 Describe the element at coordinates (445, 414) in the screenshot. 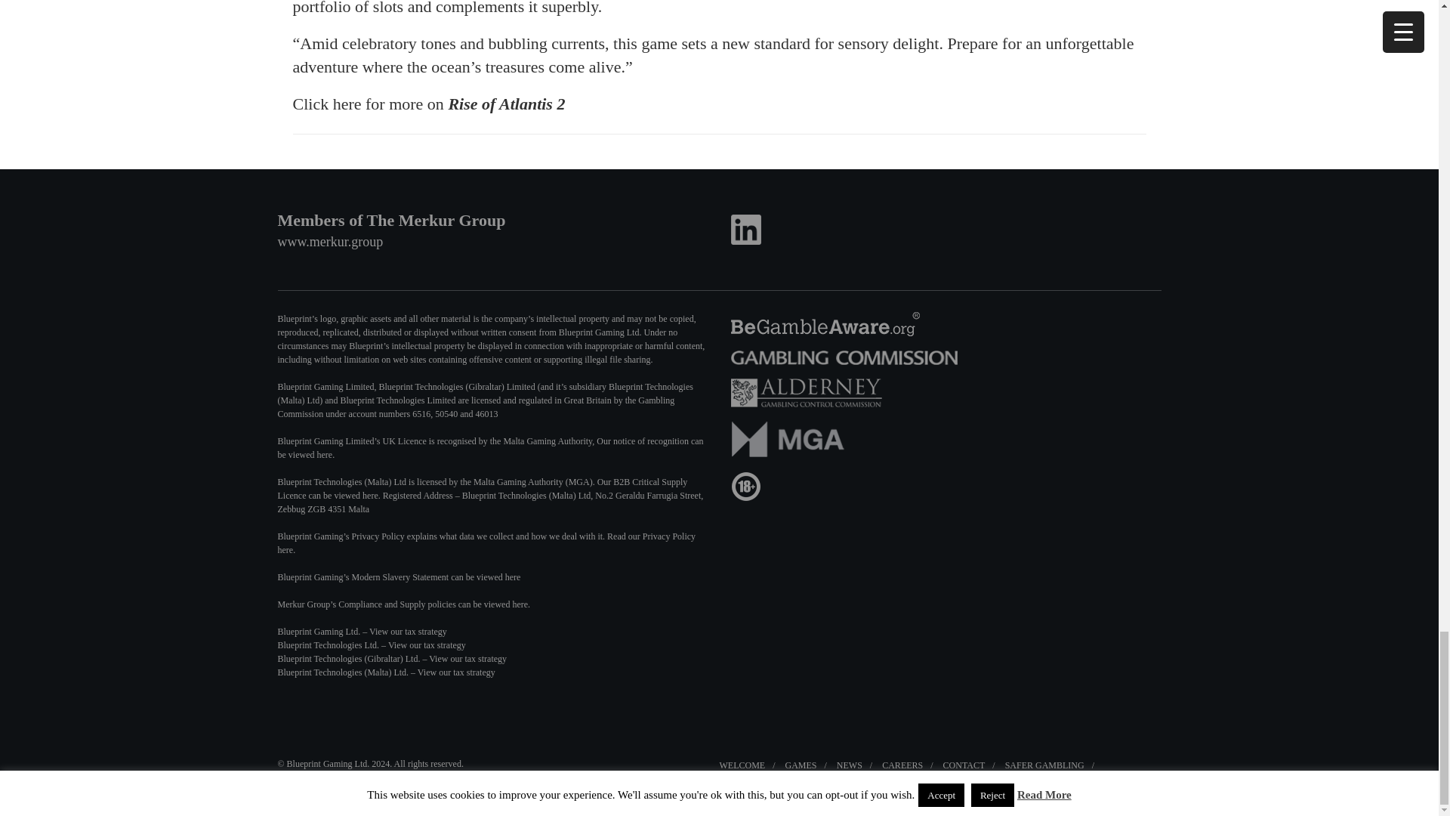

I see `50540` at that location.